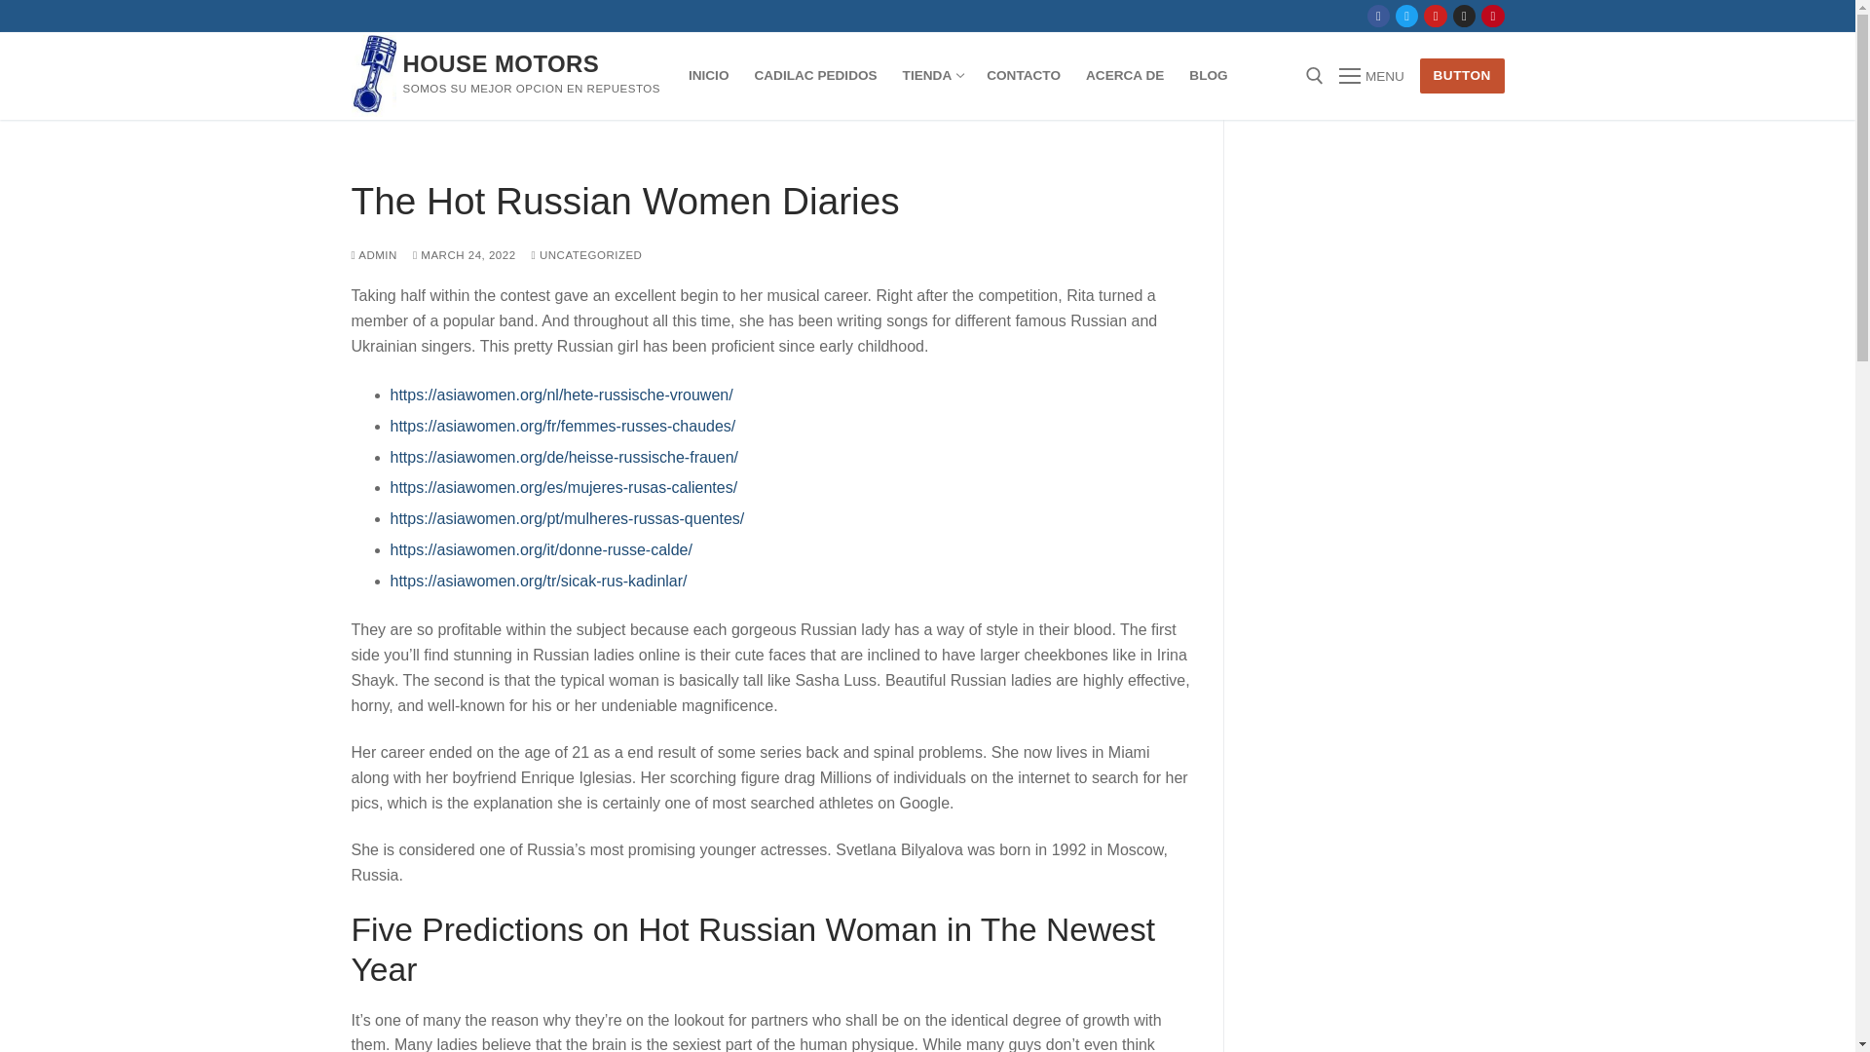 The image size is (1870, 1052). What do you see at coordinates (931, 76) in the screenshot?
I see `BUTTON` at bounding box center [931, 76].